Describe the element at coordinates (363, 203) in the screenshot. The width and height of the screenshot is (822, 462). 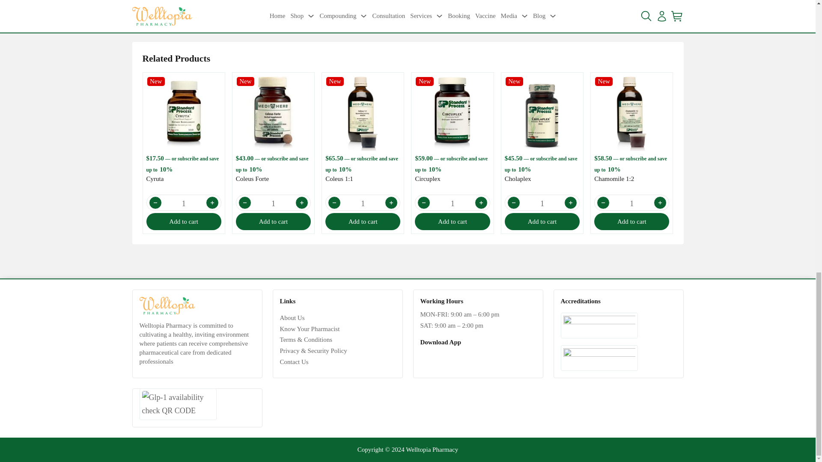
I see `1` at that location.